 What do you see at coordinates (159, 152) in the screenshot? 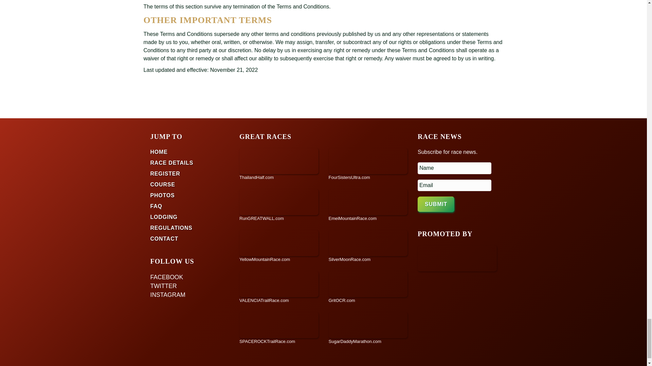
I see `HOME` at bounding box center [159, 152].